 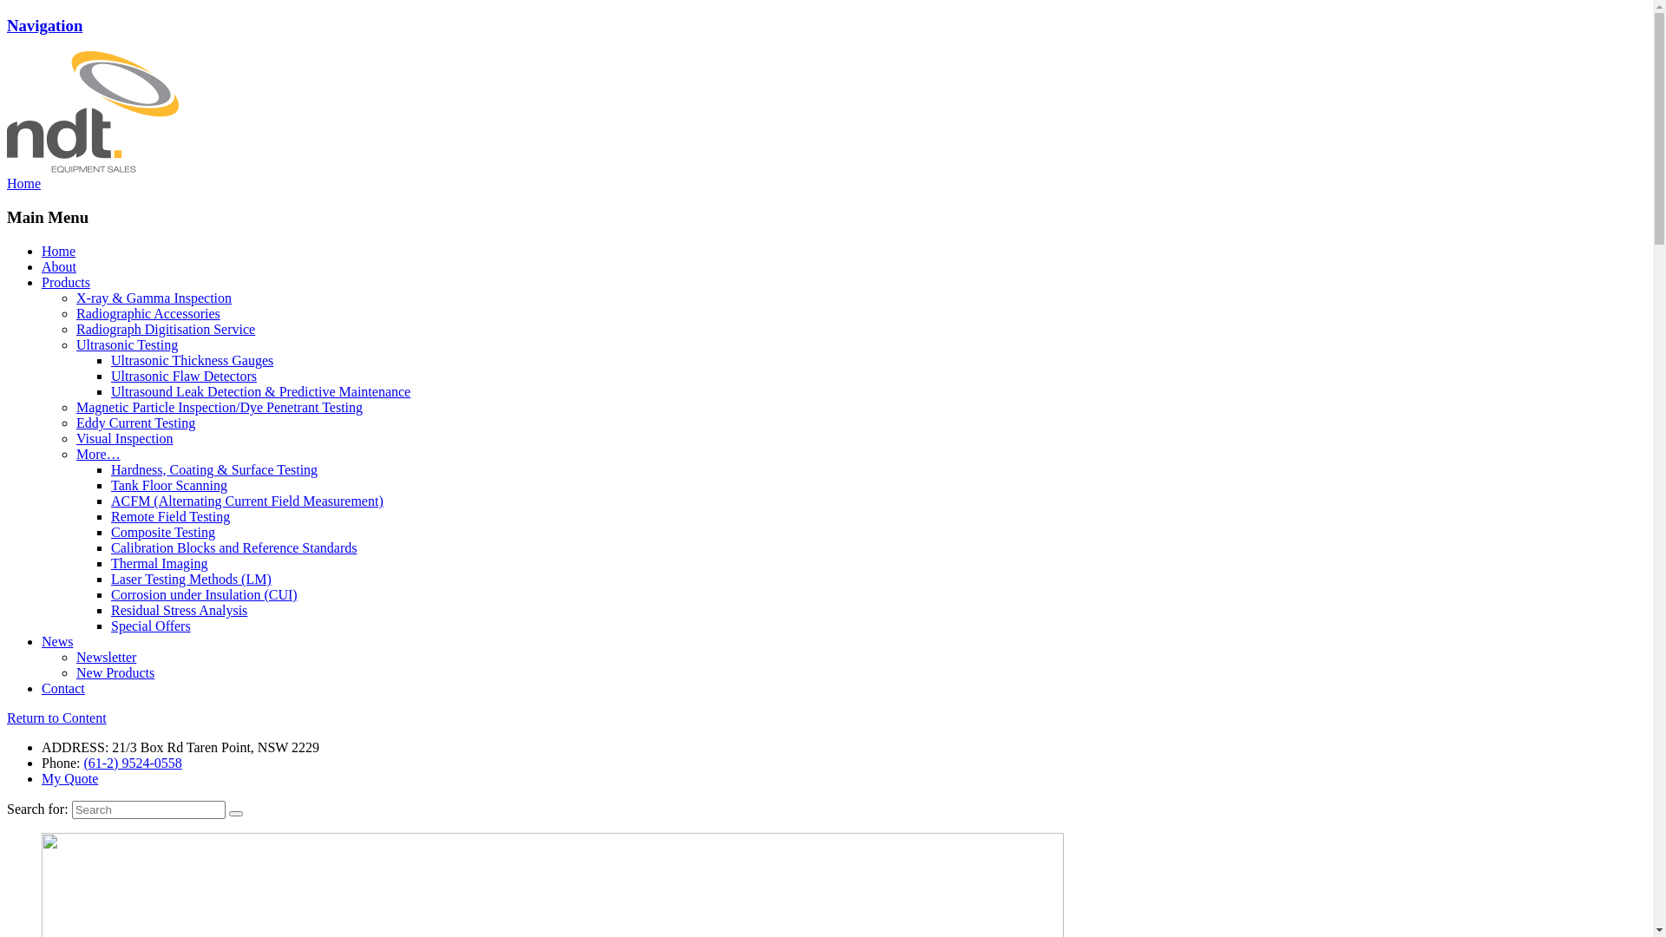 What do you see at coordinates (151, 626) in the screenshot?
I see `Special Offers` at bounding box center [151, 626].